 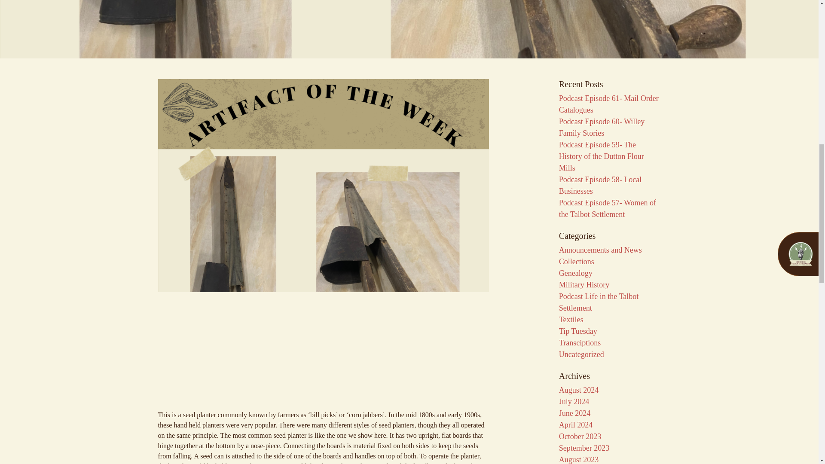 I want to click on Podcast Episode 60- Willey Family Stories, so click(x=602, y=127).